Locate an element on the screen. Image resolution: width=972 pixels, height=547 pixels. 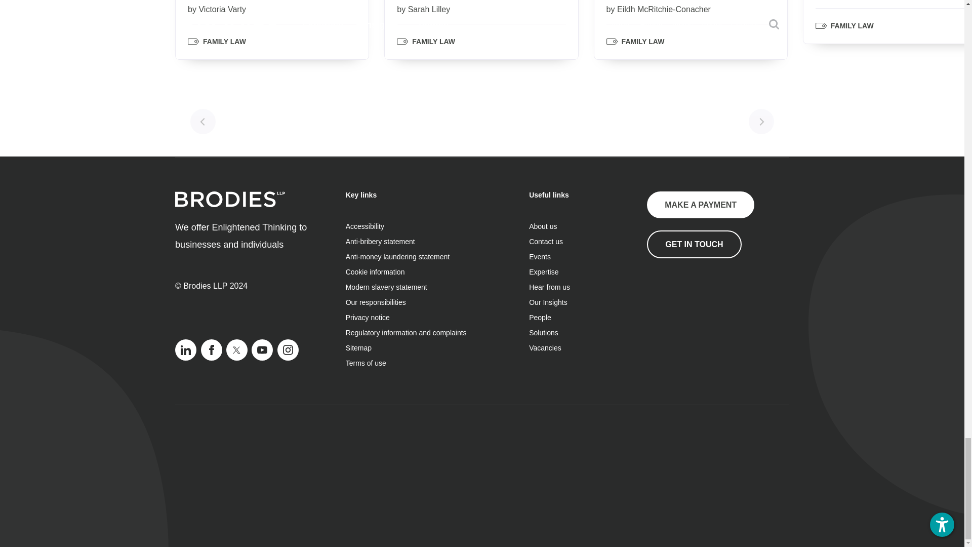
Solicitors Regulation Authority link is located at coordinates (698, 308).